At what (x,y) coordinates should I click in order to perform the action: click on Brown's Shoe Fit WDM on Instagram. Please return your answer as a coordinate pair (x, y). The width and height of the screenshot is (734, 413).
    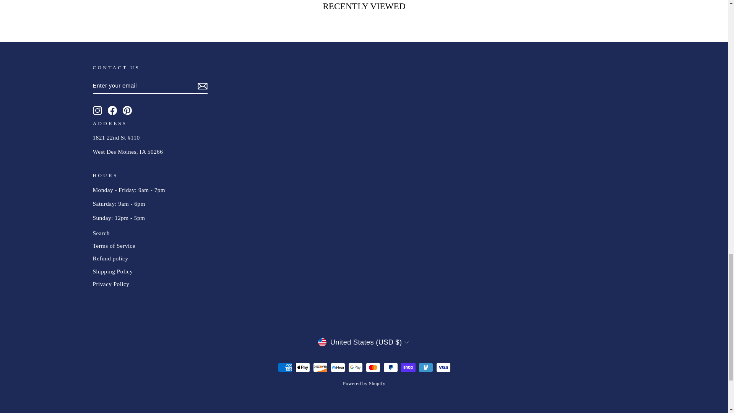
    Looking at the image, I should click on (97, 110).